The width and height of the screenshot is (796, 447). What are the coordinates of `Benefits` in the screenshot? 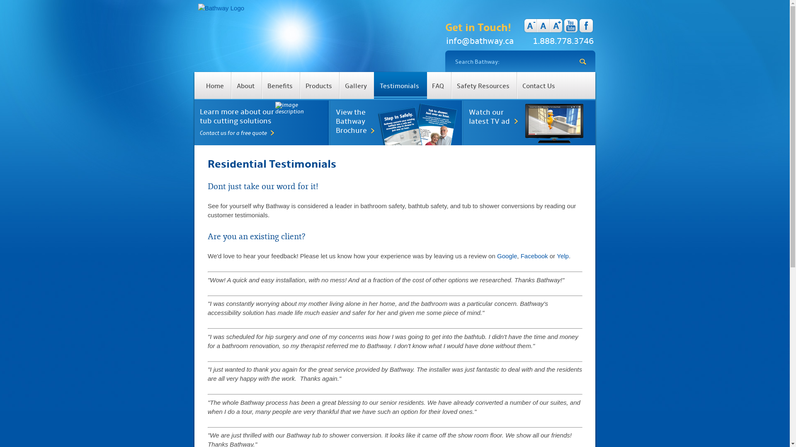 It's located at (280, 85).